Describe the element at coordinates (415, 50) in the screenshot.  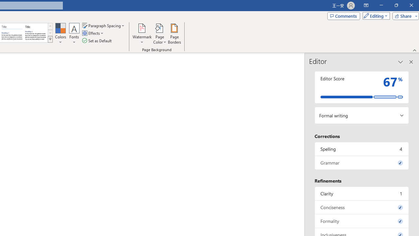
I see `Collapse the Ribbon` at that location.